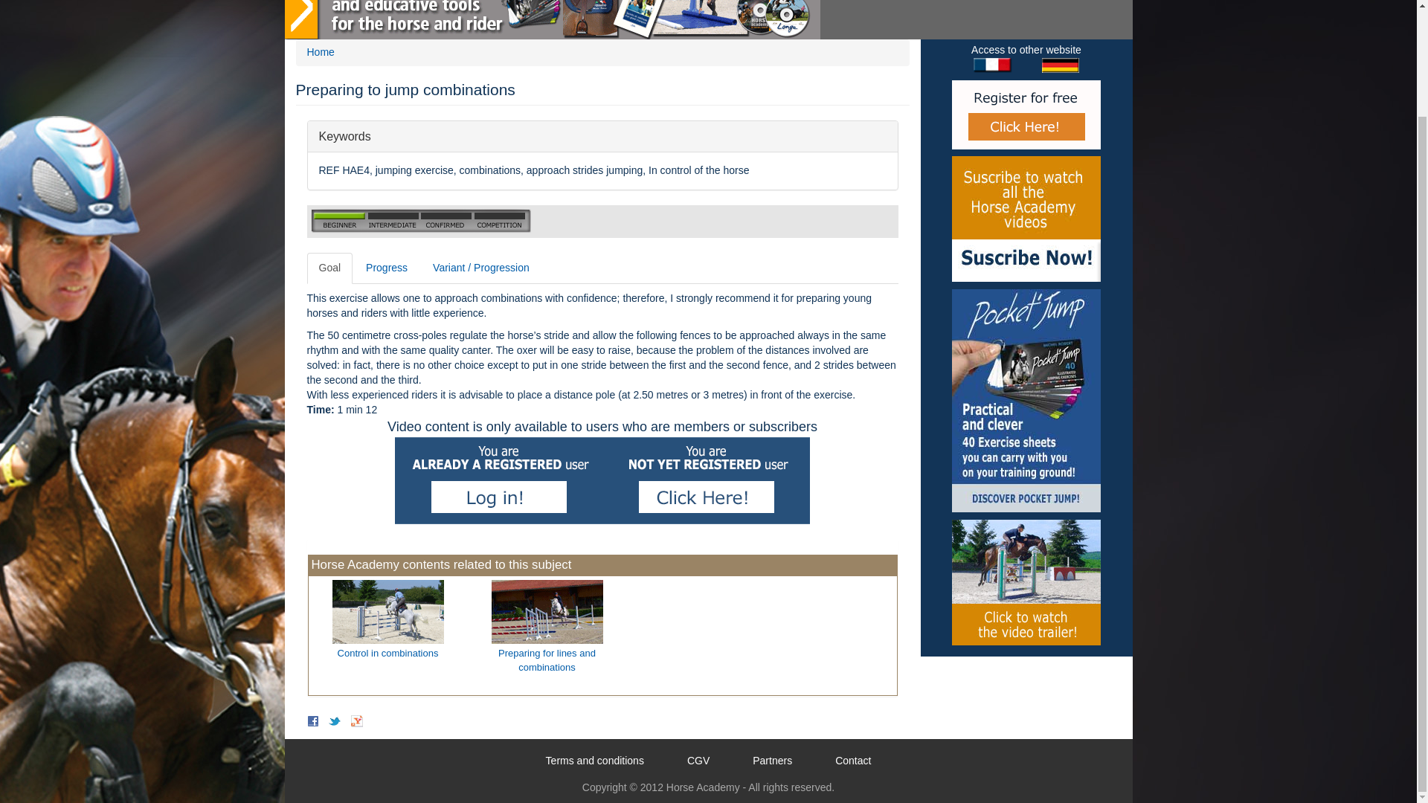 Image resolution: width=1428 pixels, height=803 pixels. What do you see at coordinates (1026, 115) in the screenshot?
I see `Register for free` at bounding box center [1026, 115].